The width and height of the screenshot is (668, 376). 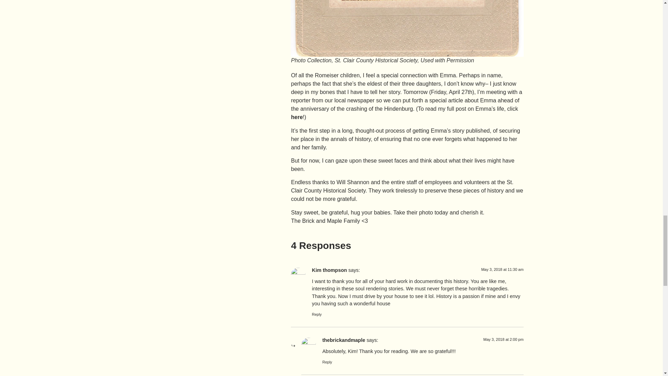 I want to click on here, so click(x=296, y=117).